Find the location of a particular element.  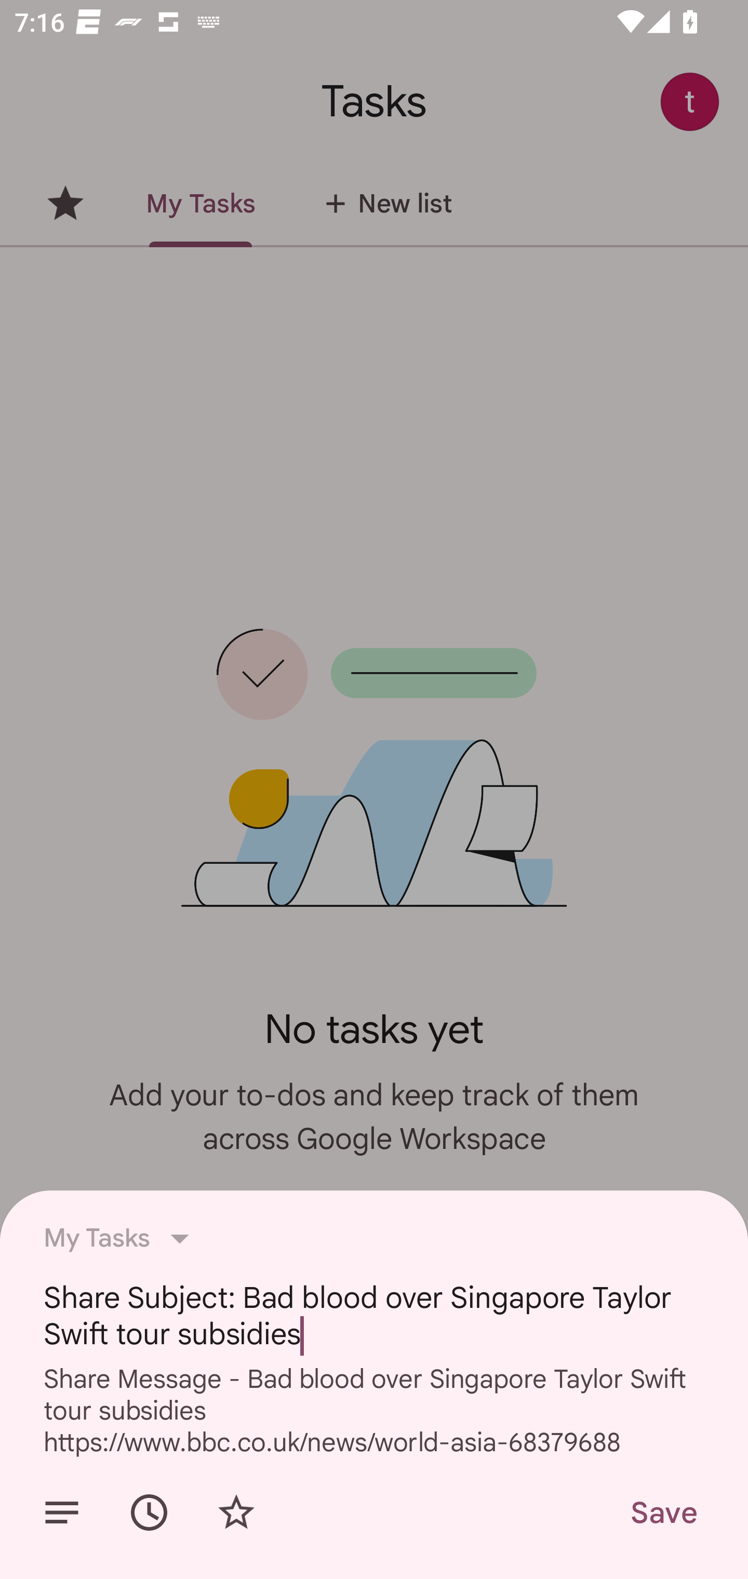

Save is located at coordinates (663, 1513).